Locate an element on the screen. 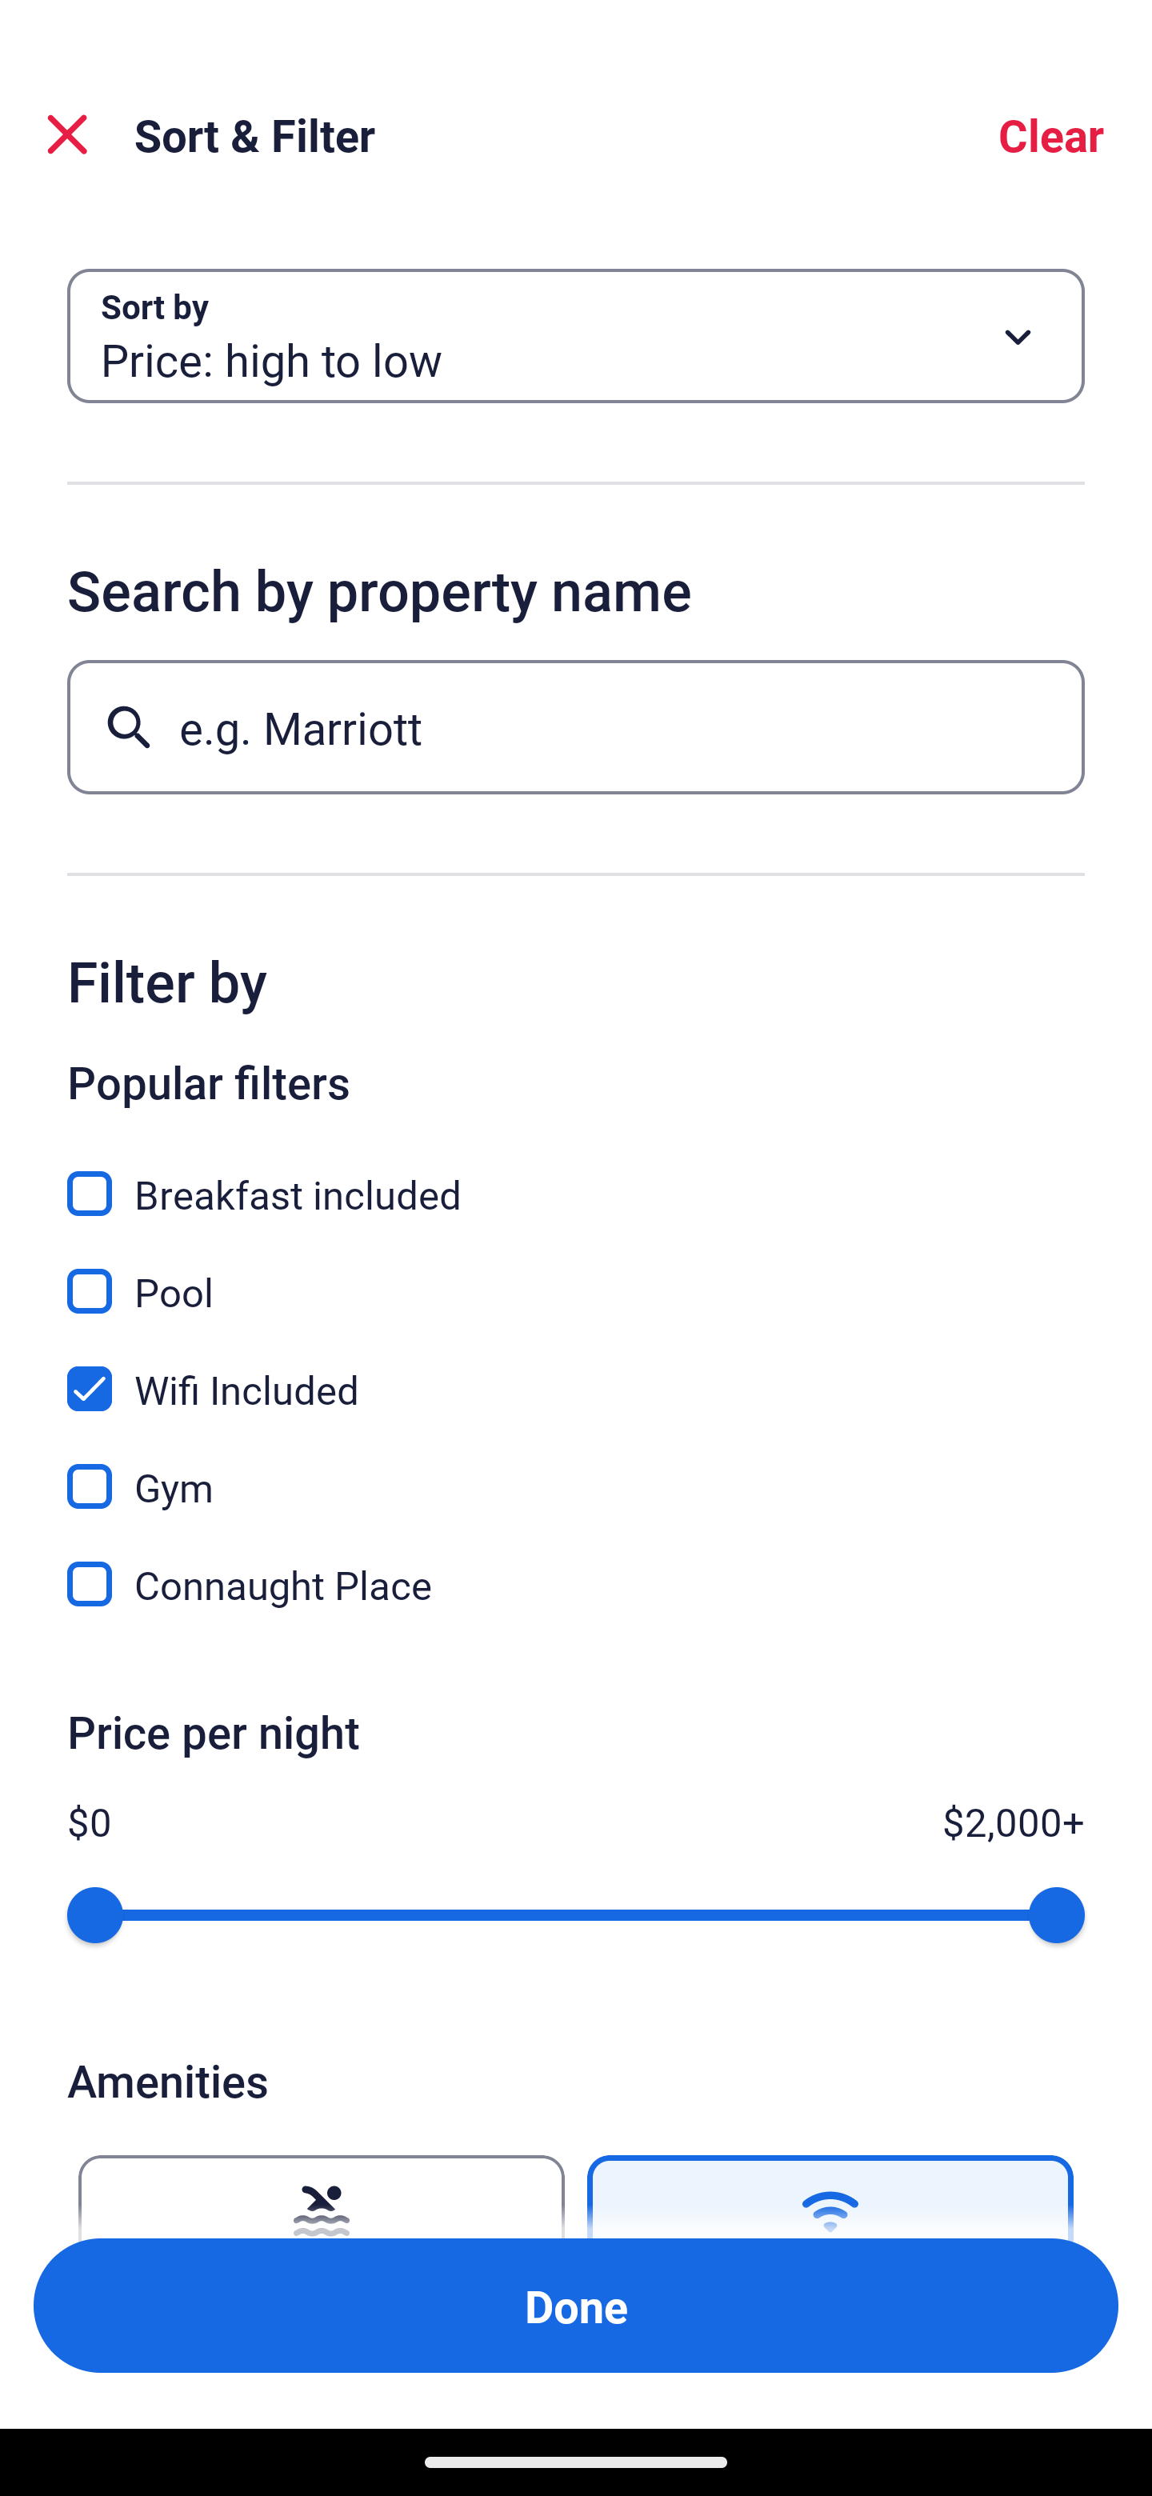 The height and width of the screenshot is (2496, 1152). Pool, Pool is located at coordinates (576, 1274).